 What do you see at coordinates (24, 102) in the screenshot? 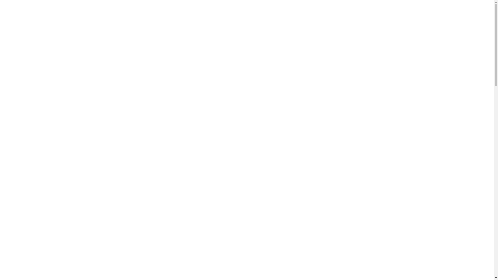
I see `Dispute Resolution` at bounding box center [24, 102].